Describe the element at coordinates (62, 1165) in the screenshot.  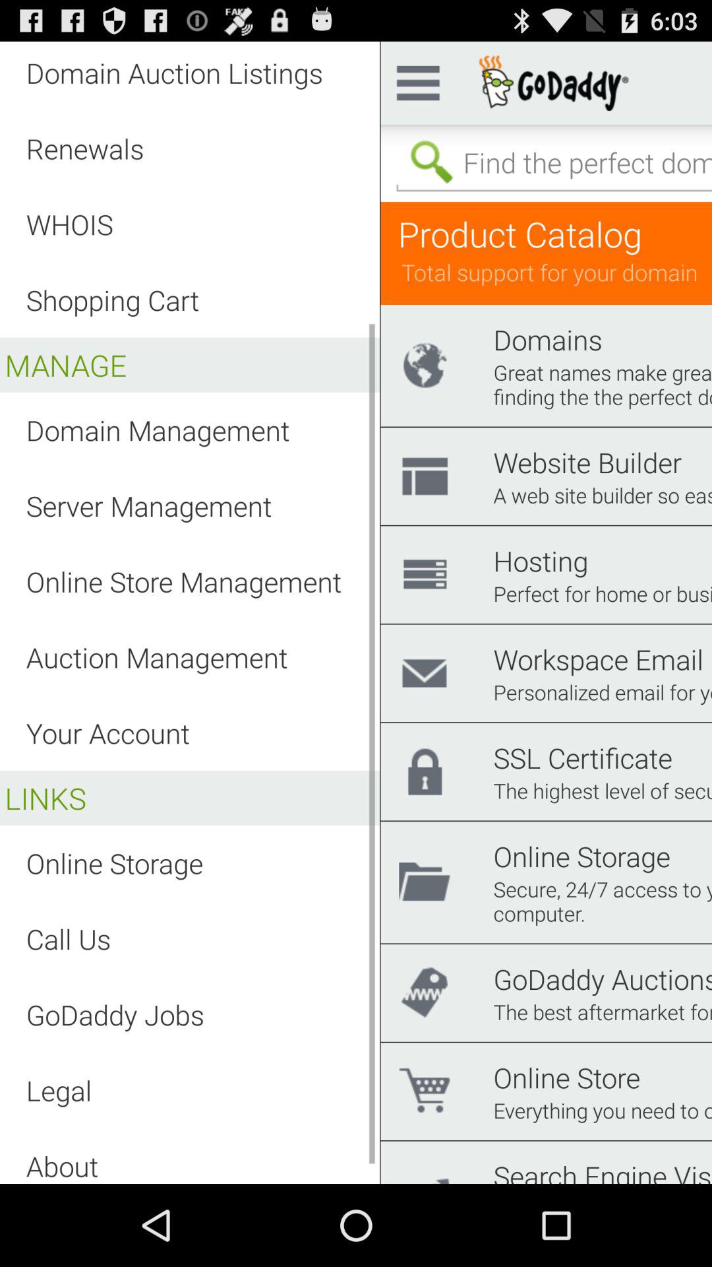
I see `jump until about app` at that location.